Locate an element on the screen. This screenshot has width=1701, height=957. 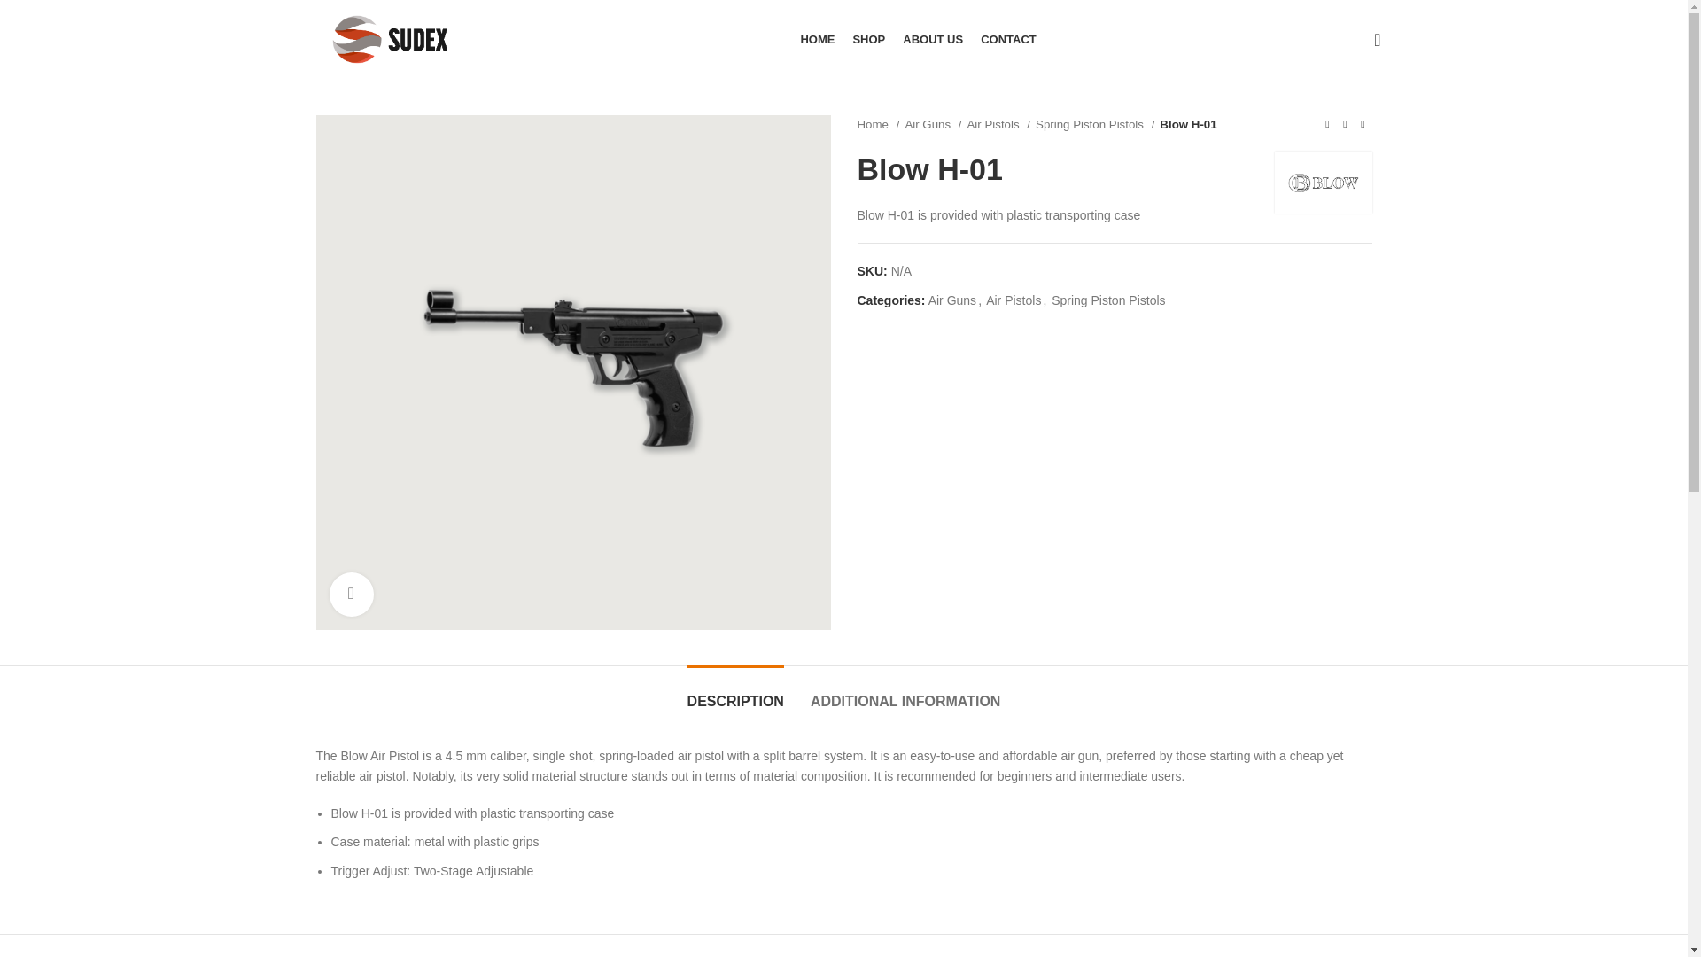
Blow is located at coordinates (1322, 183).